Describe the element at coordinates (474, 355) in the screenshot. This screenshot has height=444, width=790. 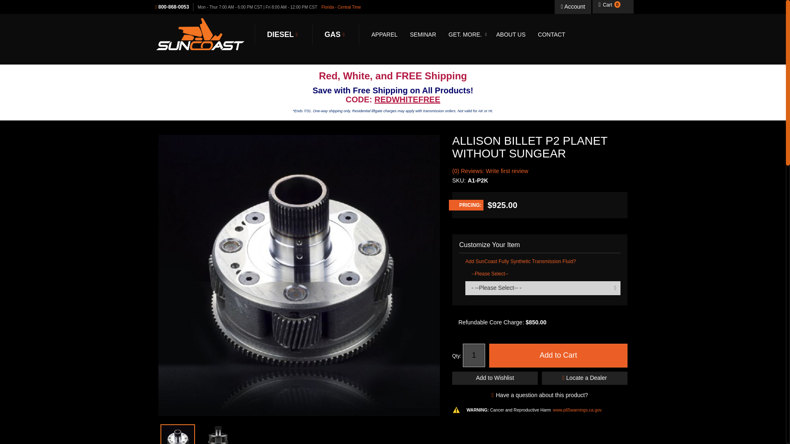
I see `1` at that location.